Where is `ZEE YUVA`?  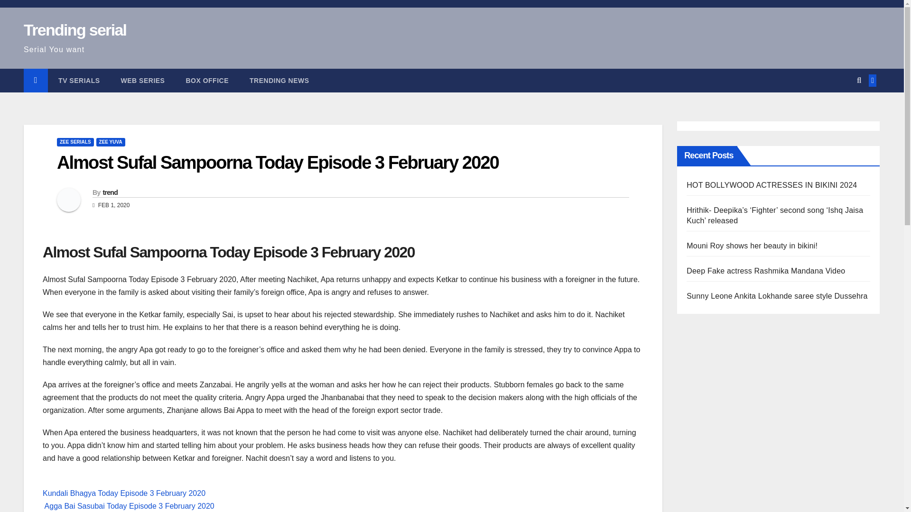
ZEE YUVA is located at coordinates (111, 142).